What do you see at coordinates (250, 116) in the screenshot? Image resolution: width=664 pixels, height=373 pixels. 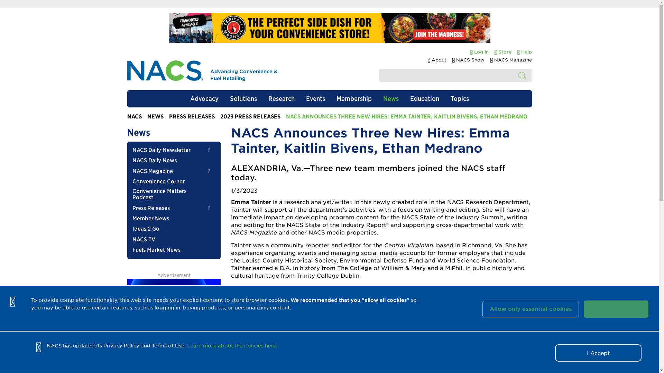 I see `2023 Press Releases` at bounding box center [250, 116].